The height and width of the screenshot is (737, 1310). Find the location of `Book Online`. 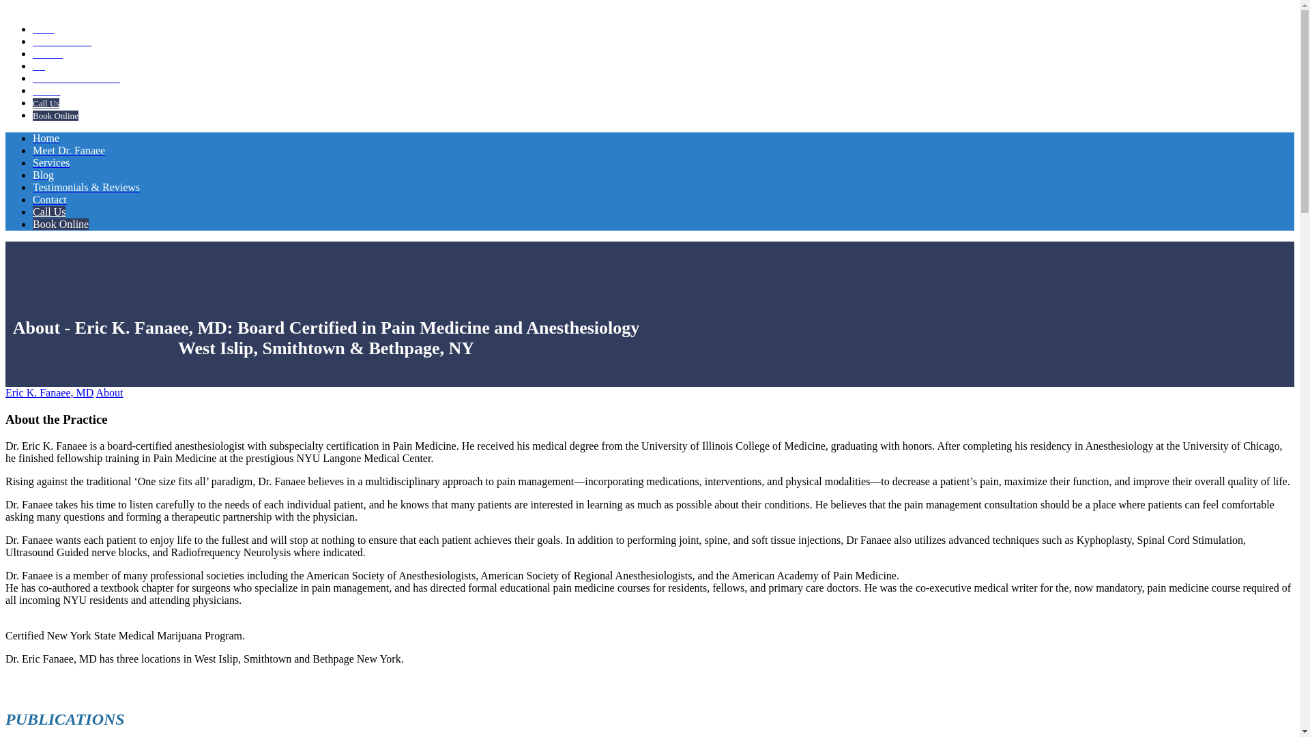

Book Online is located at coordinates (56, 116).